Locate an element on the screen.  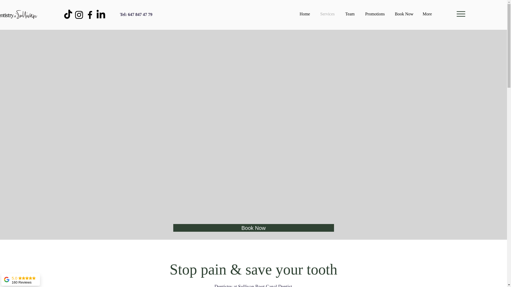
Tel: 647 847 47 79 is located at coordinates (136, 14).